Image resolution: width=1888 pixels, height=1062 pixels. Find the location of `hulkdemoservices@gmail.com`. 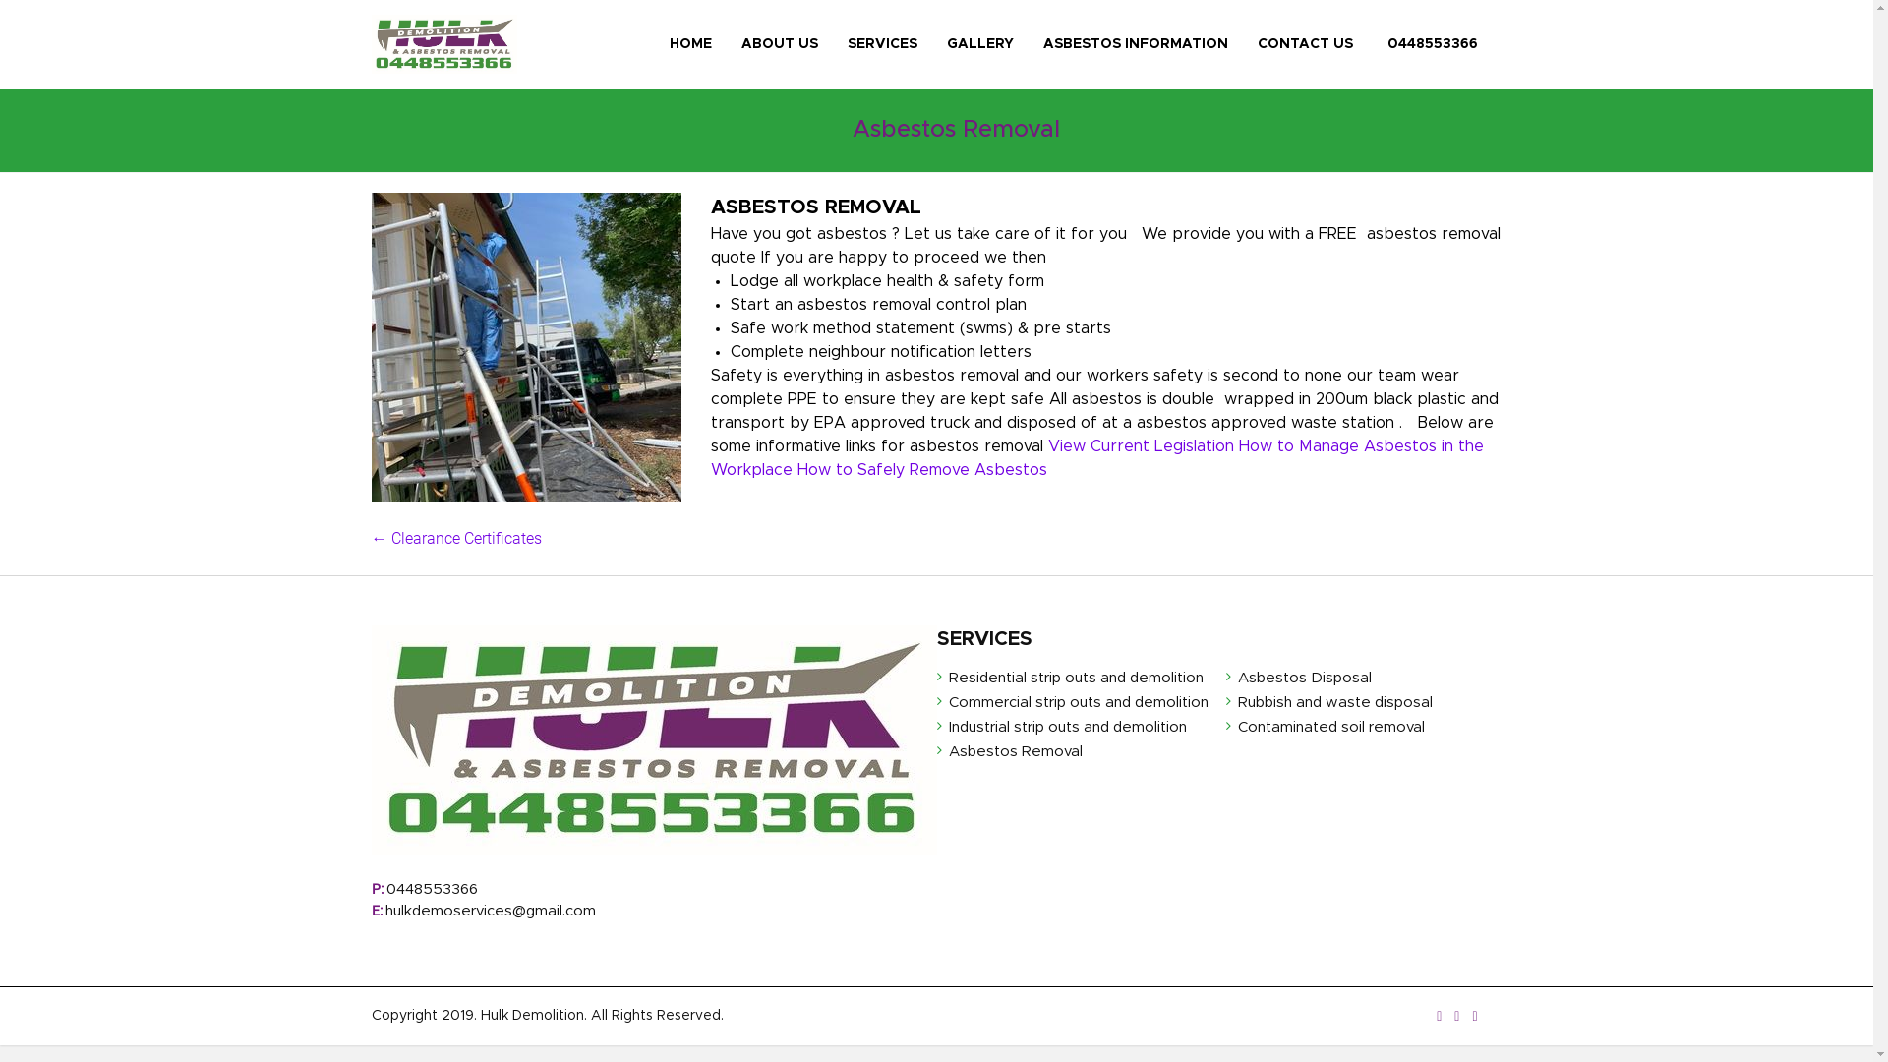

hulkdemoservices@gmail.com is located at coordinates (491, 911).